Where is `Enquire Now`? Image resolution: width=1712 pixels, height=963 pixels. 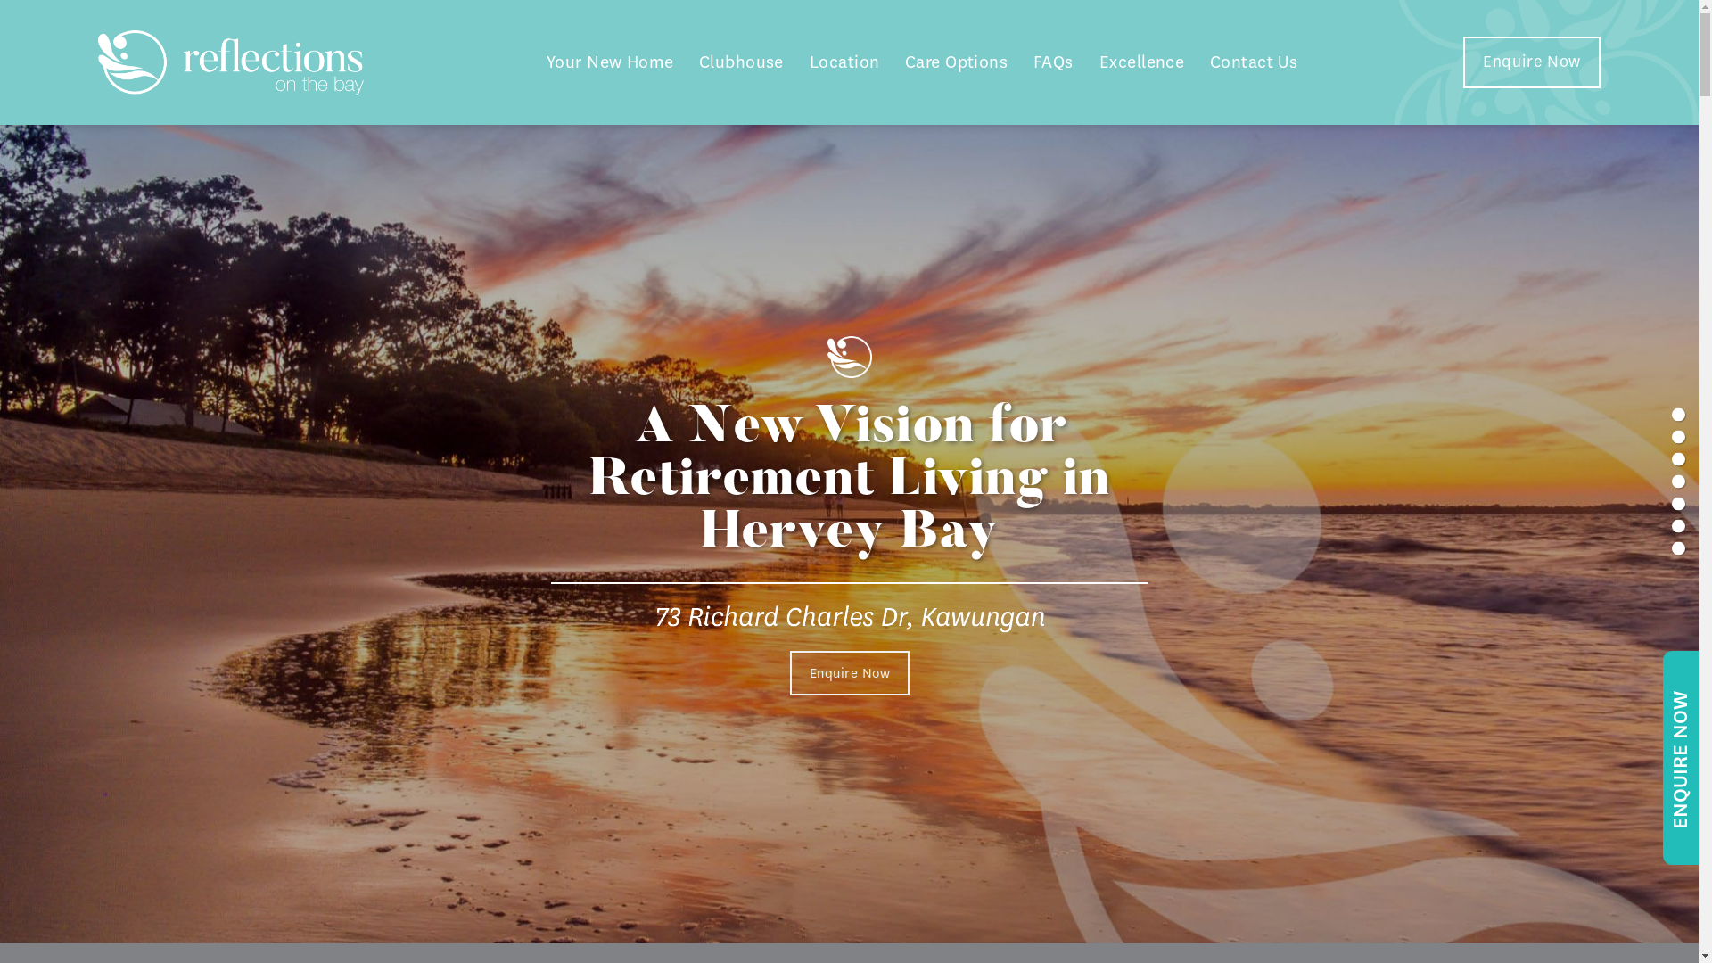 Enquire Now is located at coordinates (1532, 62).